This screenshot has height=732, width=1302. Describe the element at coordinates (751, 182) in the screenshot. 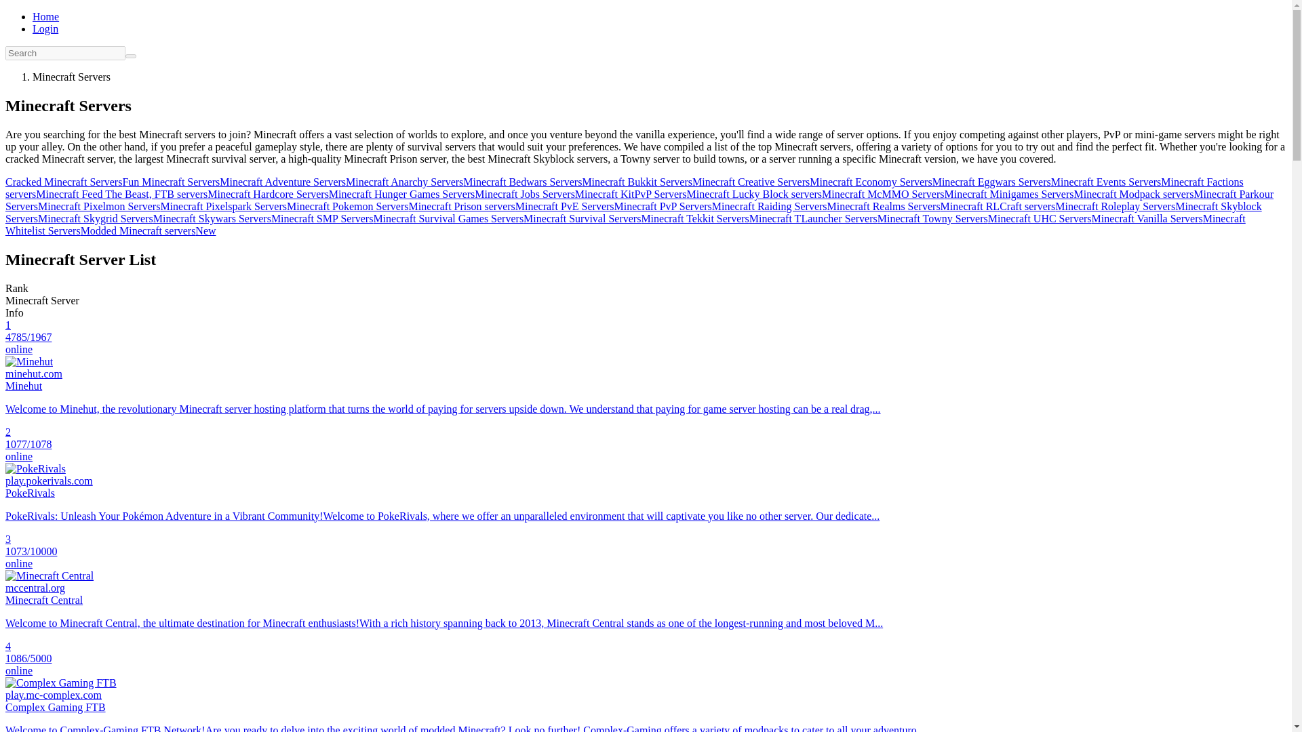

I see `Minecraft Creative Servers` at that location.